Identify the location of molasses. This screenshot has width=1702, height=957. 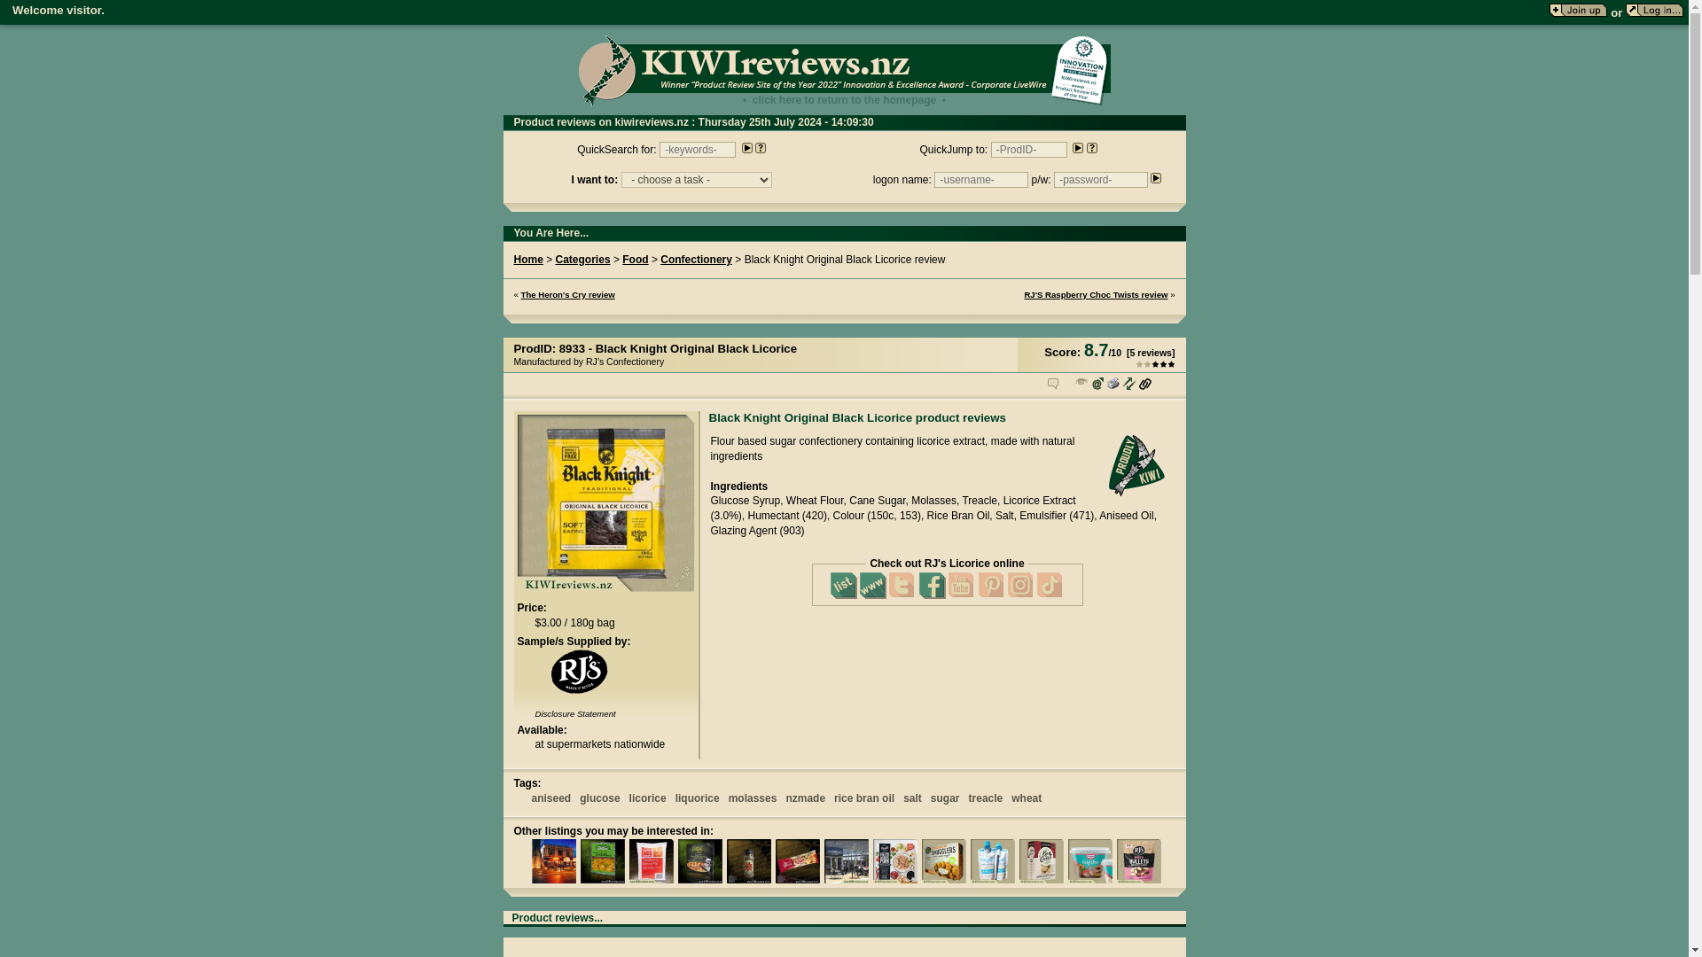
(753, 798).